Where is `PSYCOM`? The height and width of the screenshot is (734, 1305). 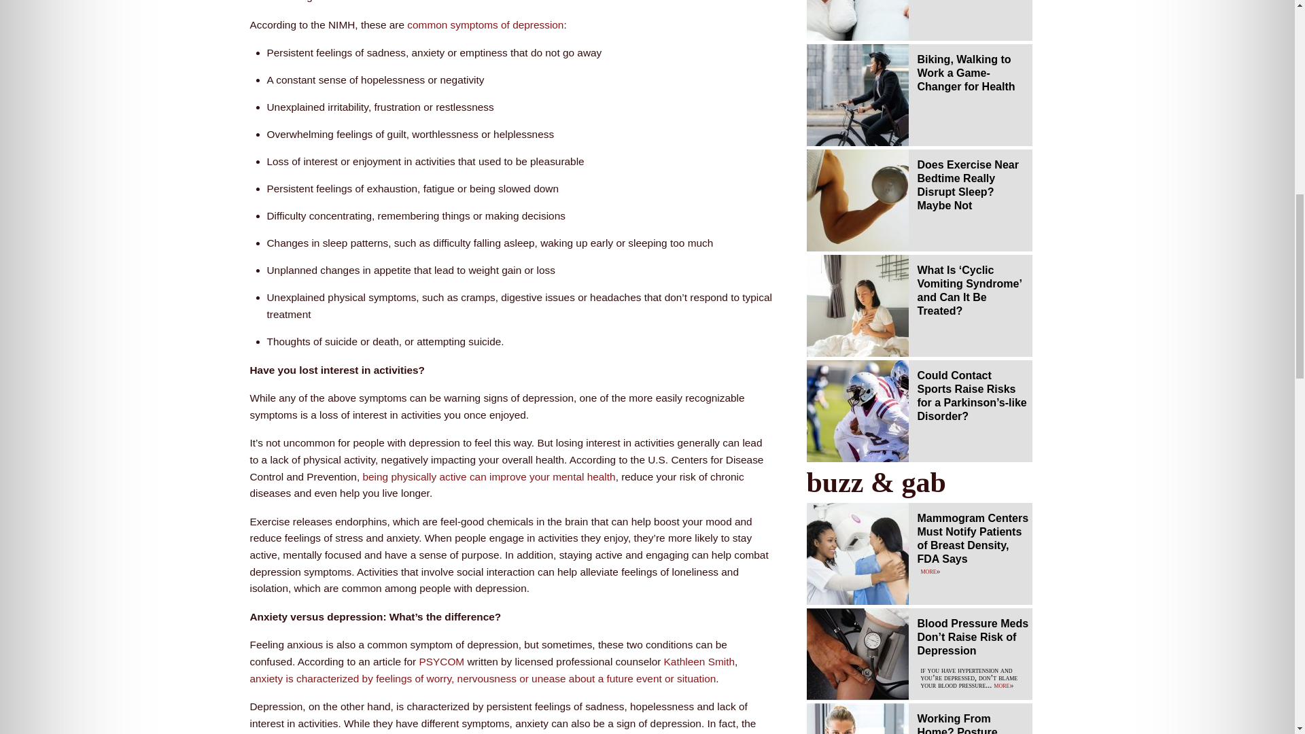
PSYCOM is located at coordinates (442, 661).